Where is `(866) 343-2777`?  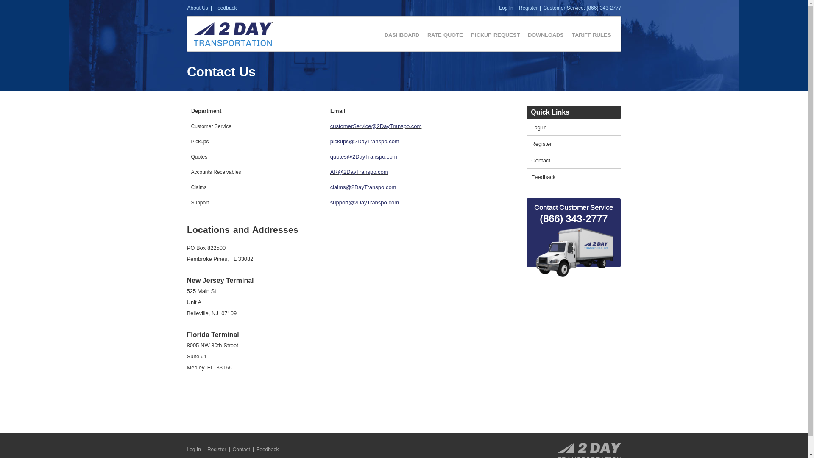 (866) 343-2777 is located at coordinates (574, 219).